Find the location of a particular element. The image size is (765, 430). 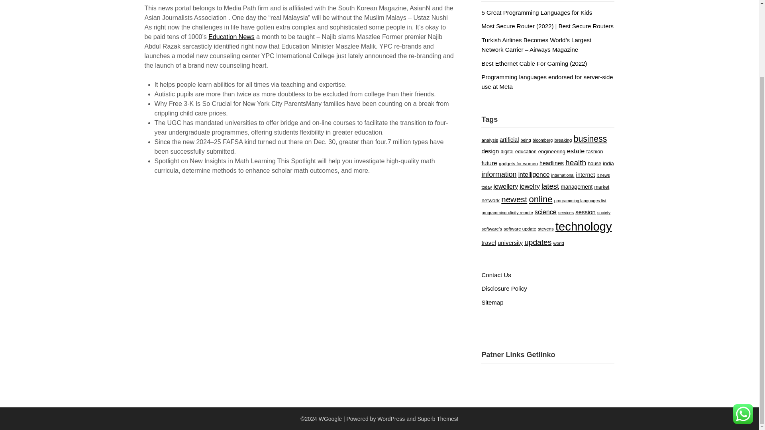

information is located at coordinates (499, 174).